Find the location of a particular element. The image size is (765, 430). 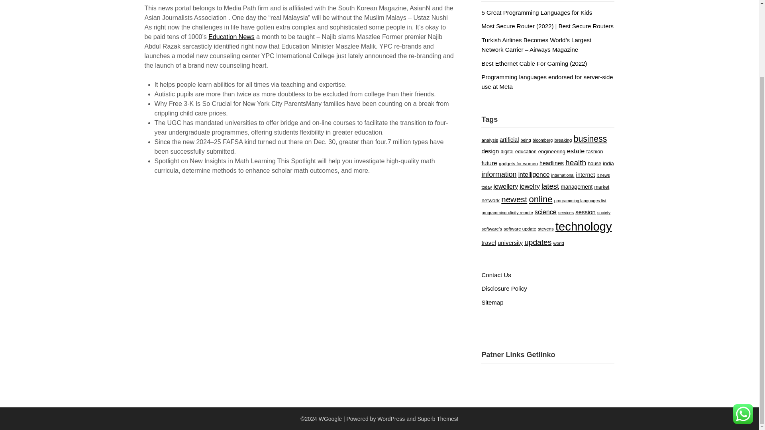

information is located at coordinates (499, 174).